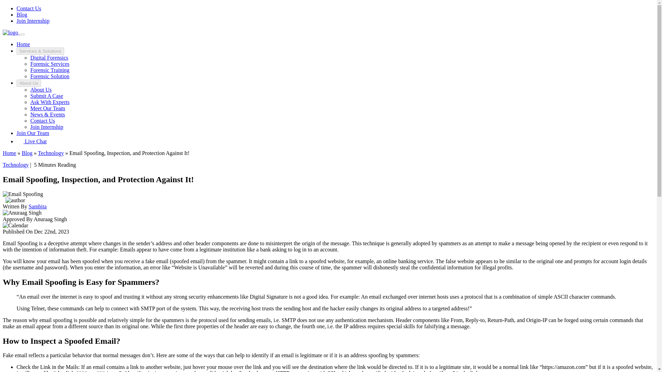 This screenshot has width=662, height=372. I want to click on Ask With Experts, so click(50, 102).